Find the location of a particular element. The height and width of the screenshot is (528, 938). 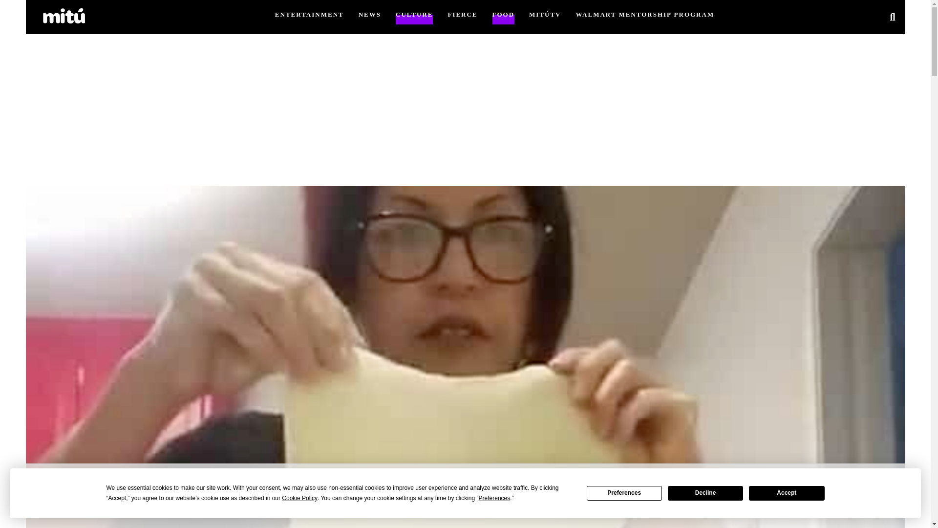

NEWS is located at coordinates (369, 14).